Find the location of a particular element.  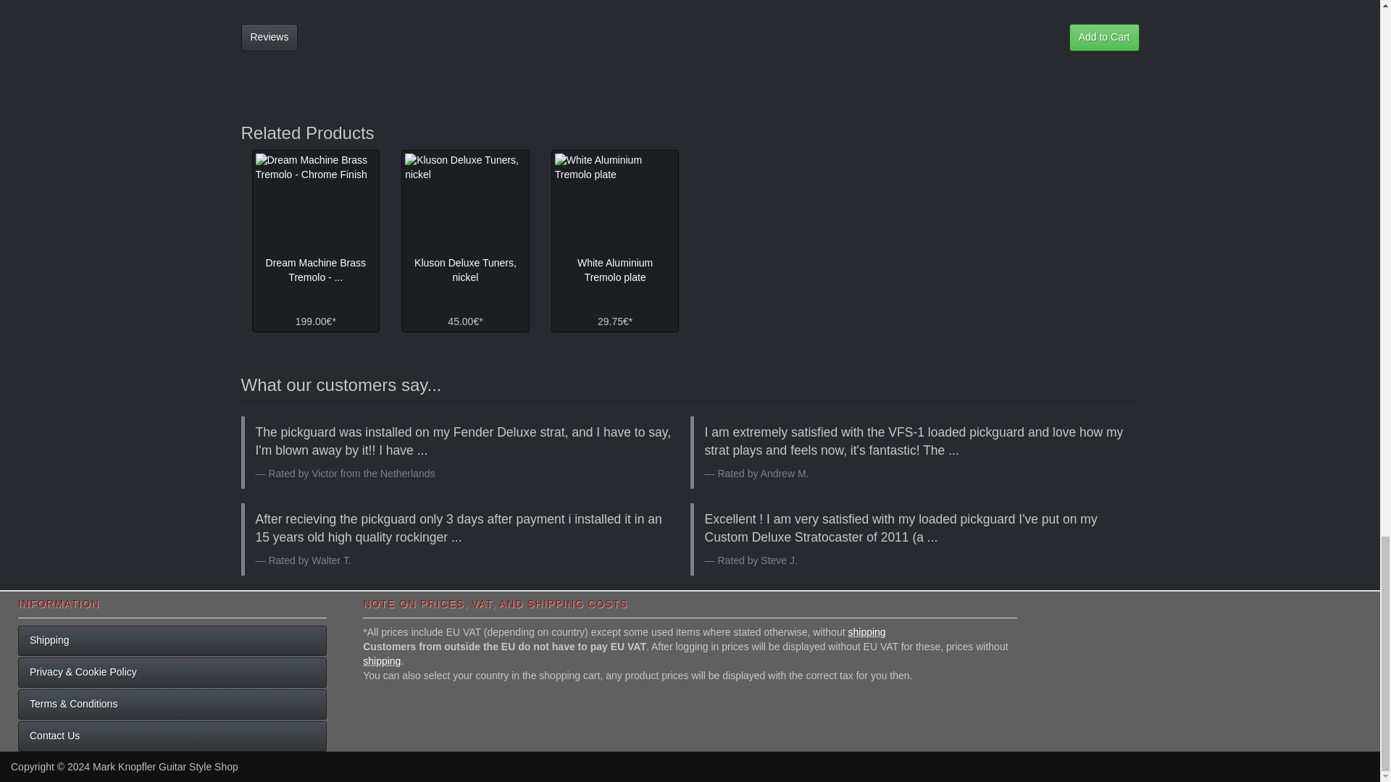

Steve J. is located at coordinates (779, 560).